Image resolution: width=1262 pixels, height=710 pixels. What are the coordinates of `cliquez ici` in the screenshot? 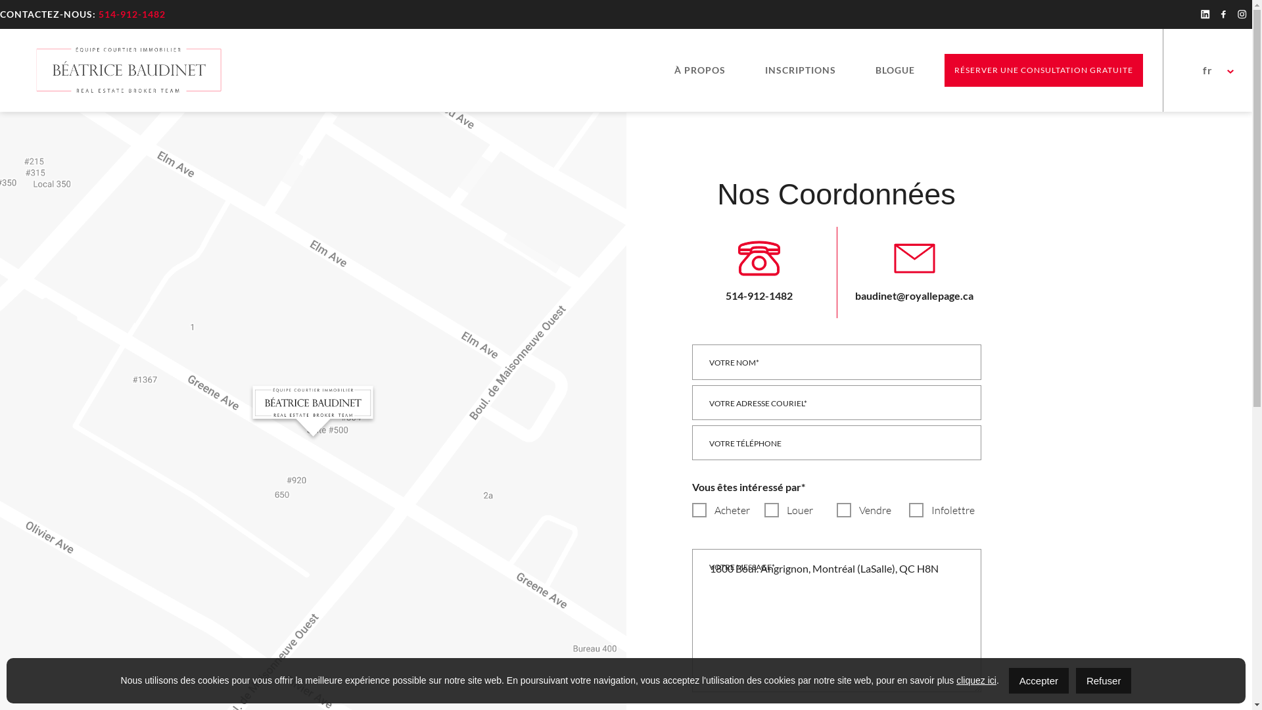 It's located at (977, 680).